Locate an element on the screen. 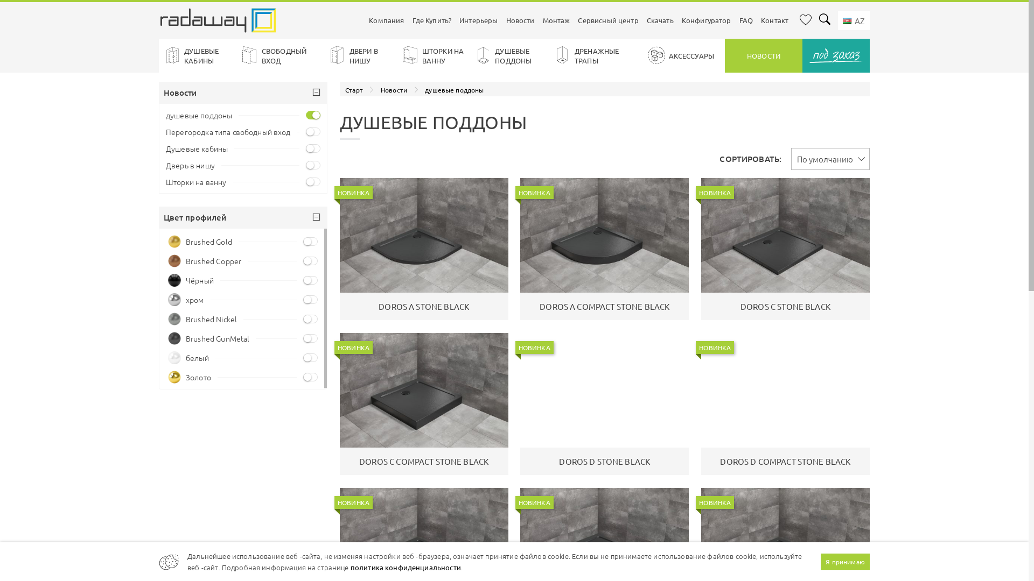 The image size is (1034, 581).   AZ is located at coordinates (854, 20).